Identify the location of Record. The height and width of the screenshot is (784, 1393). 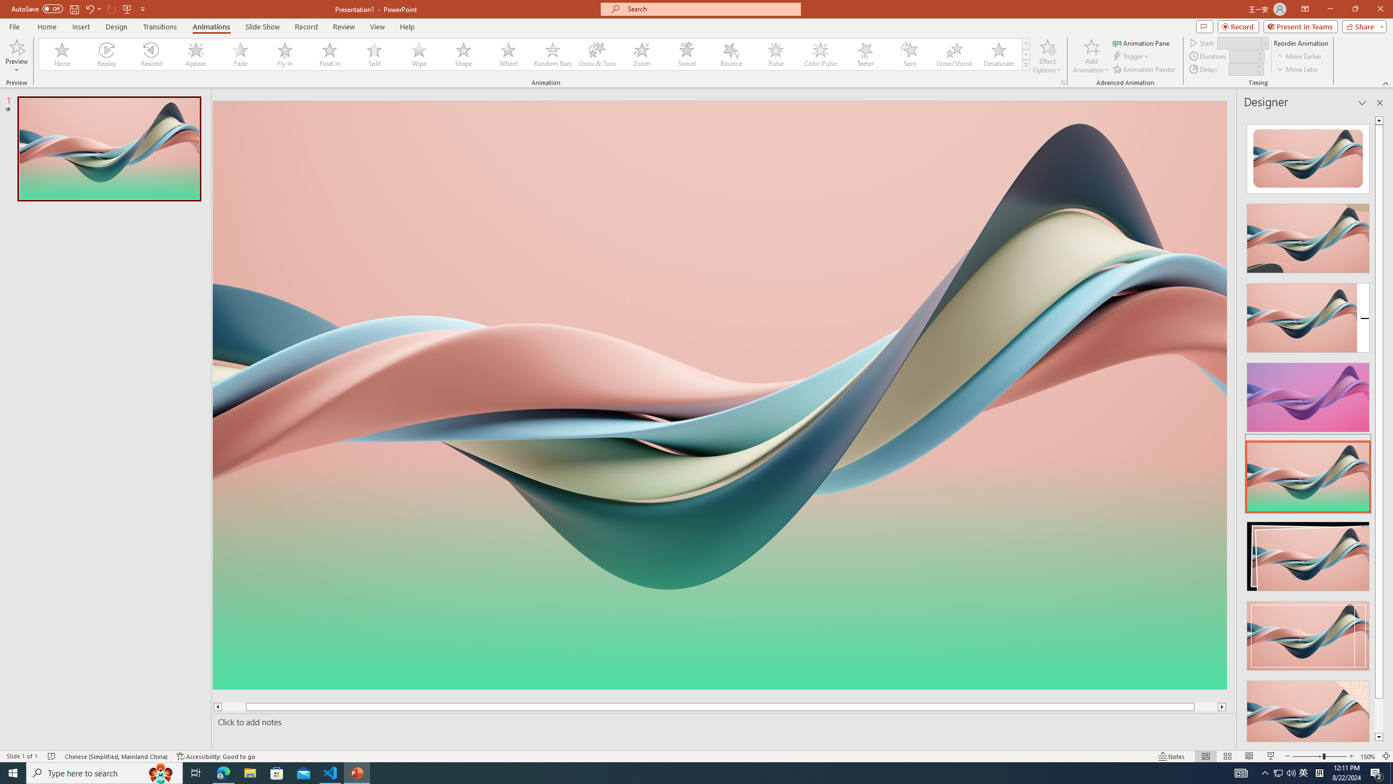
(306, 27).